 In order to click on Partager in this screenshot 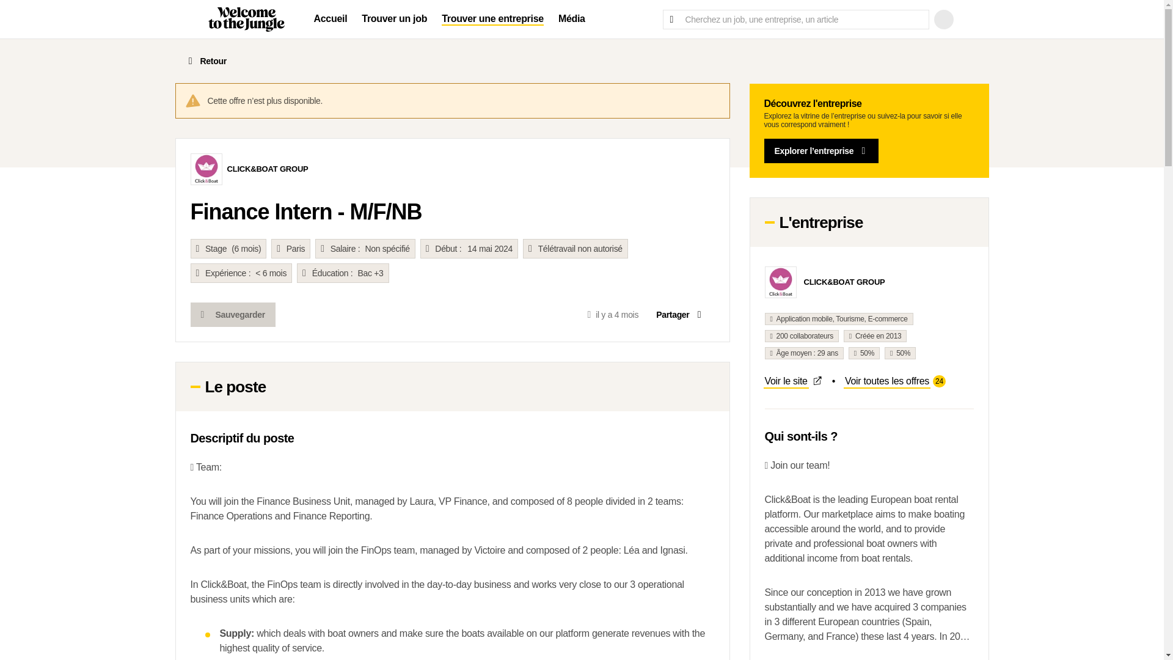, I will do `click(331, 20)`.